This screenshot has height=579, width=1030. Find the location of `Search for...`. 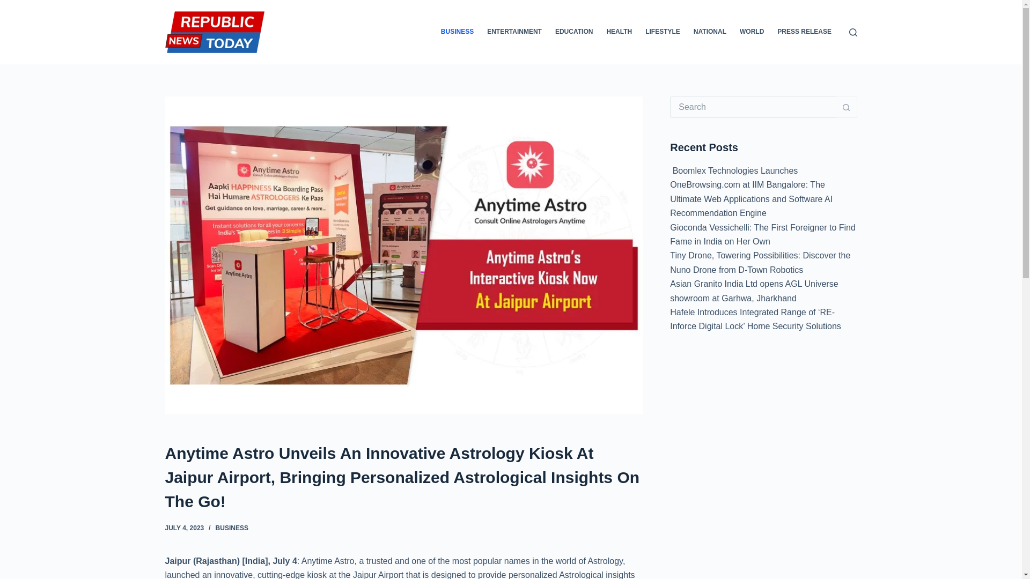

Search for... is located at coordinates (753, 107).